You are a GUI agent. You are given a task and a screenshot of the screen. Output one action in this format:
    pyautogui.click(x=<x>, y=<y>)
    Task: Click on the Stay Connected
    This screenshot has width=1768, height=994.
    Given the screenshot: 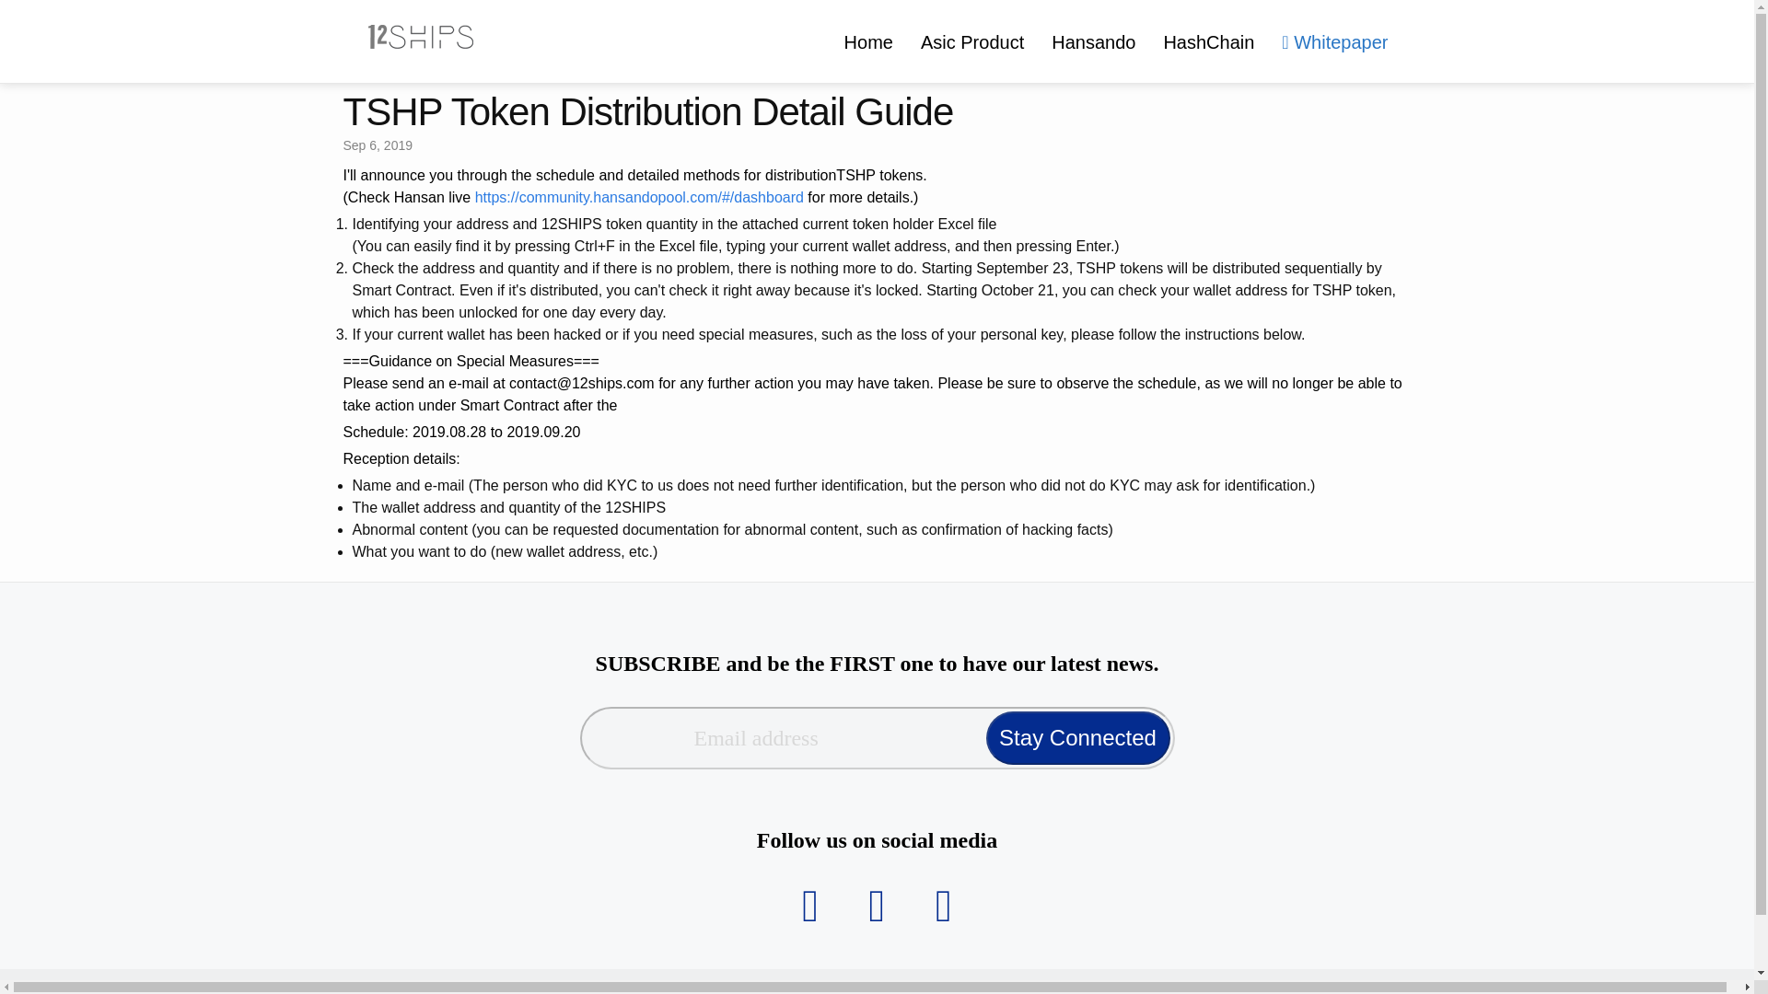 What is the action you would take?
    pyautogui.click(x=1076, y=738)
    